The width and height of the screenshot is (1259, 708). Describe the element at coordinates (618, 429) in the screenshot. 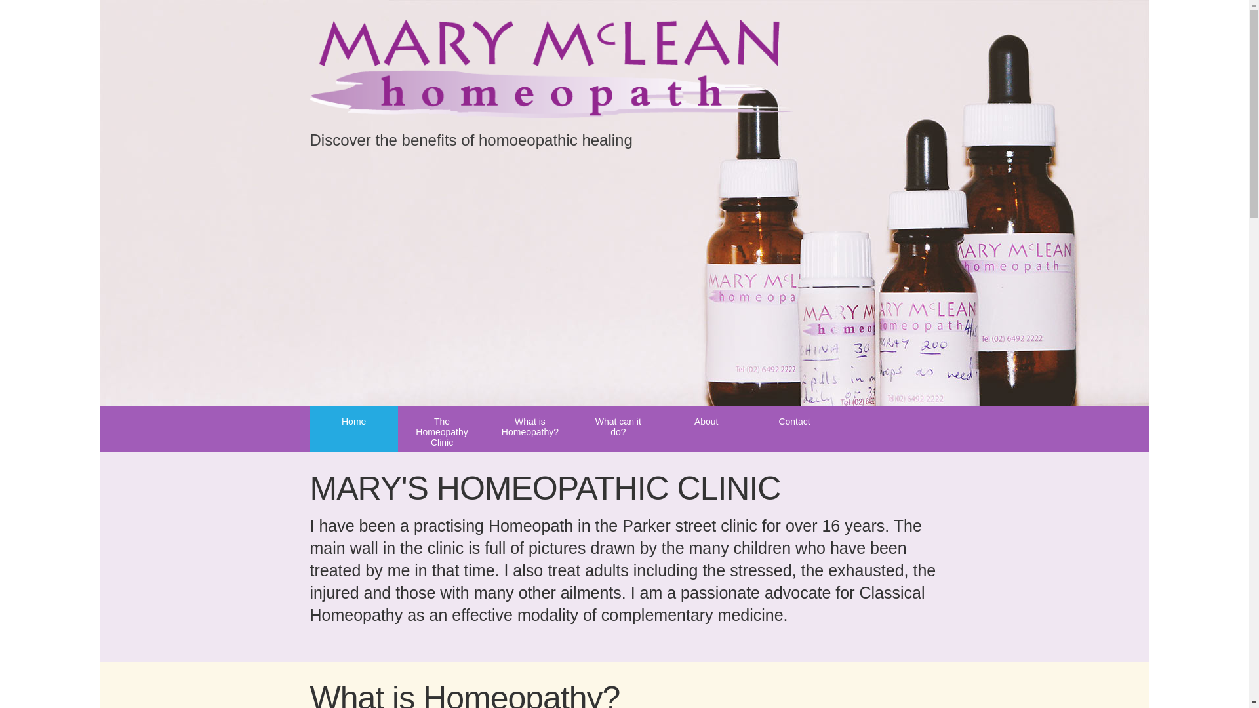

I see `What can it do?` at that location.